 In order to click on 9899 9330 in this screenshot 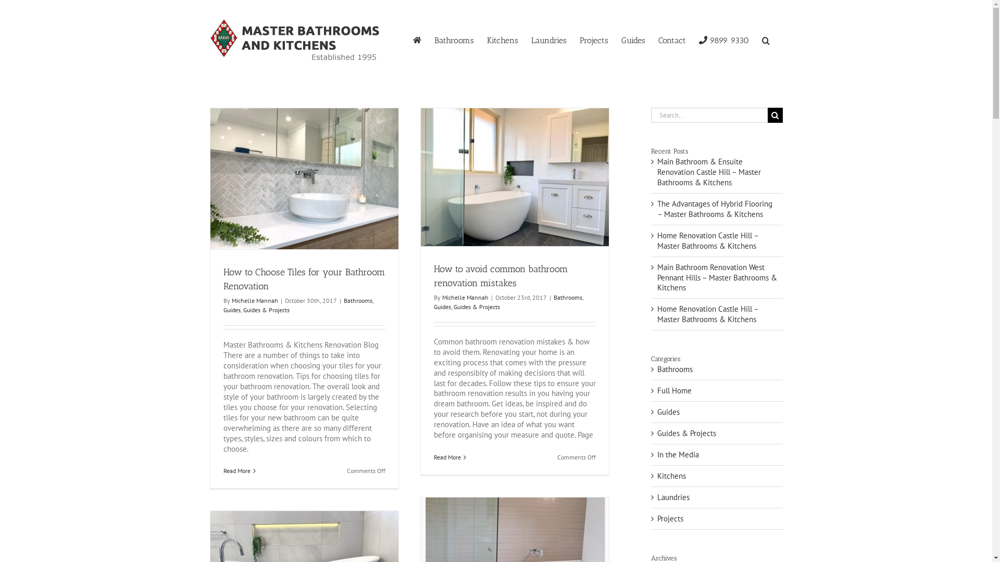, I will do `click(724, 40)`.